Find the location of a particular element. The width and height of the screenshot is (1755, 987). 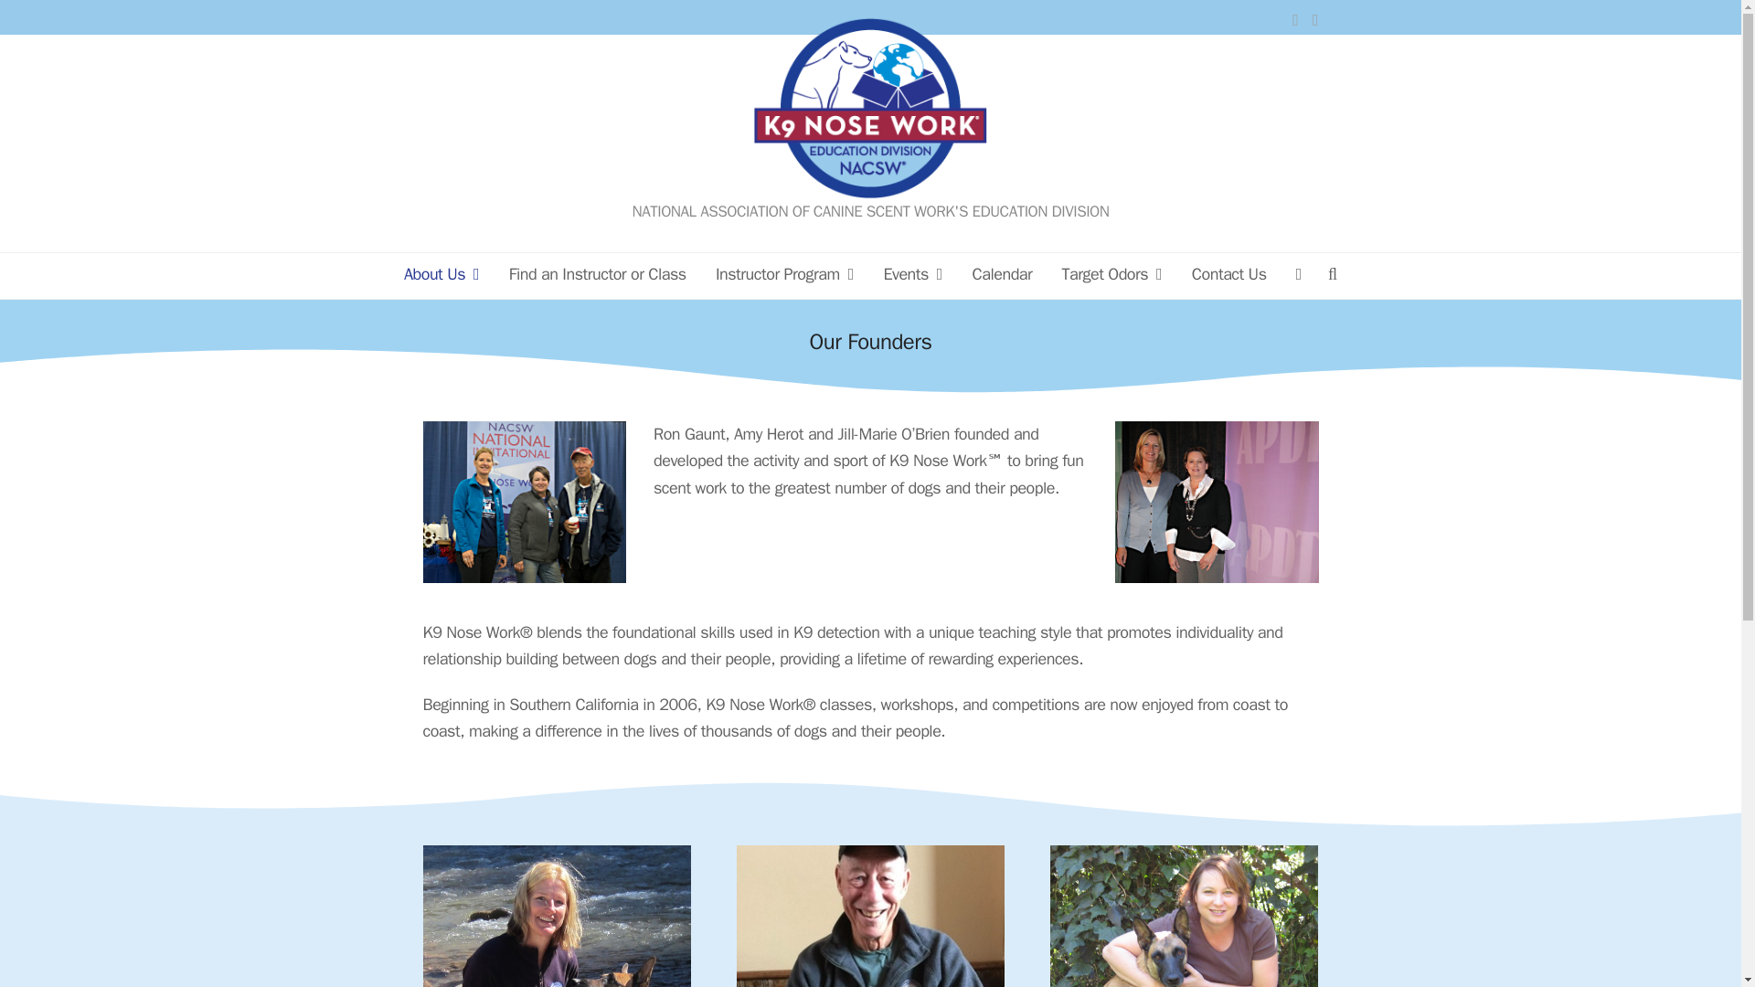

k9-nose-work-founder-amy-herot is located at coordinates (556, 916).